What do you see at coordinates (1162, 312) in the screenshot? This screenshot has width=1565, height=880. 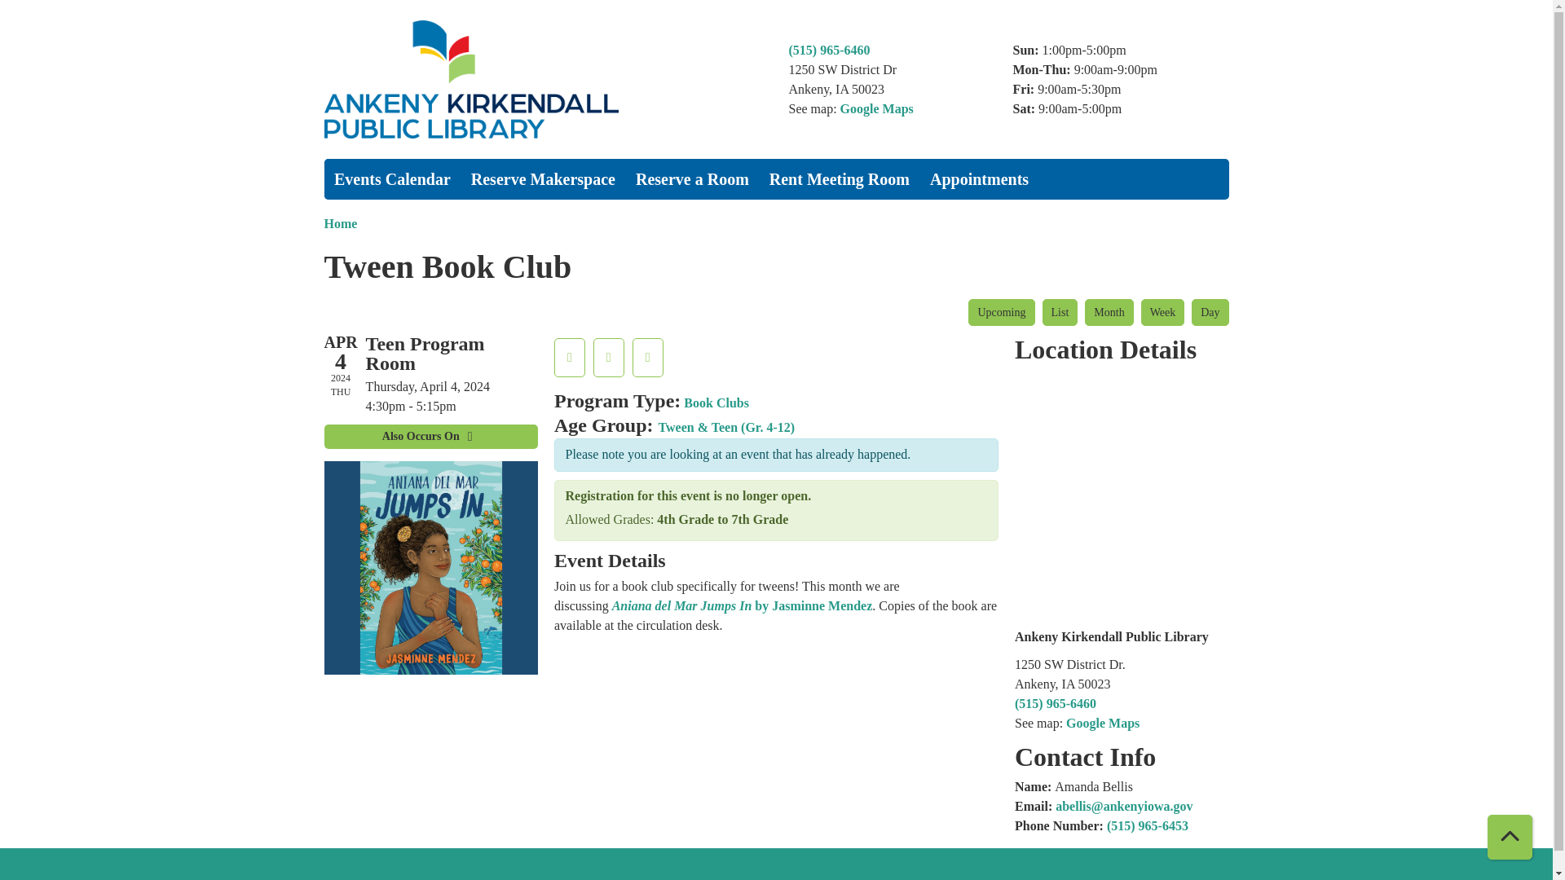 I see `Week` at bounding box center [1162, 312].